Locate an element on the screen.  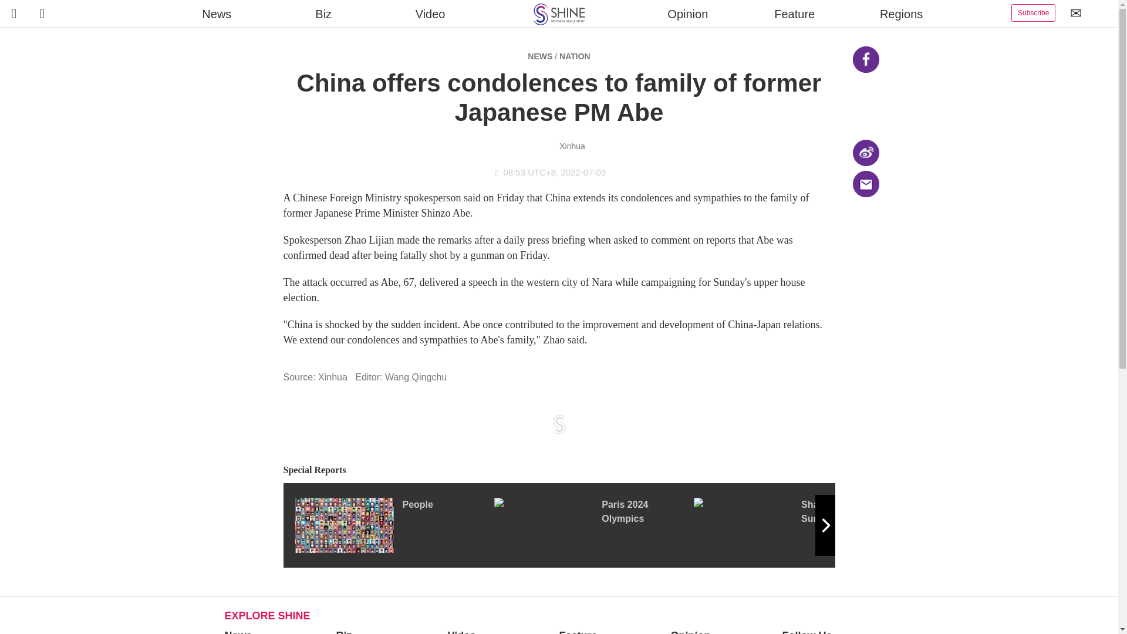
News is located at coordinates (238, 632).